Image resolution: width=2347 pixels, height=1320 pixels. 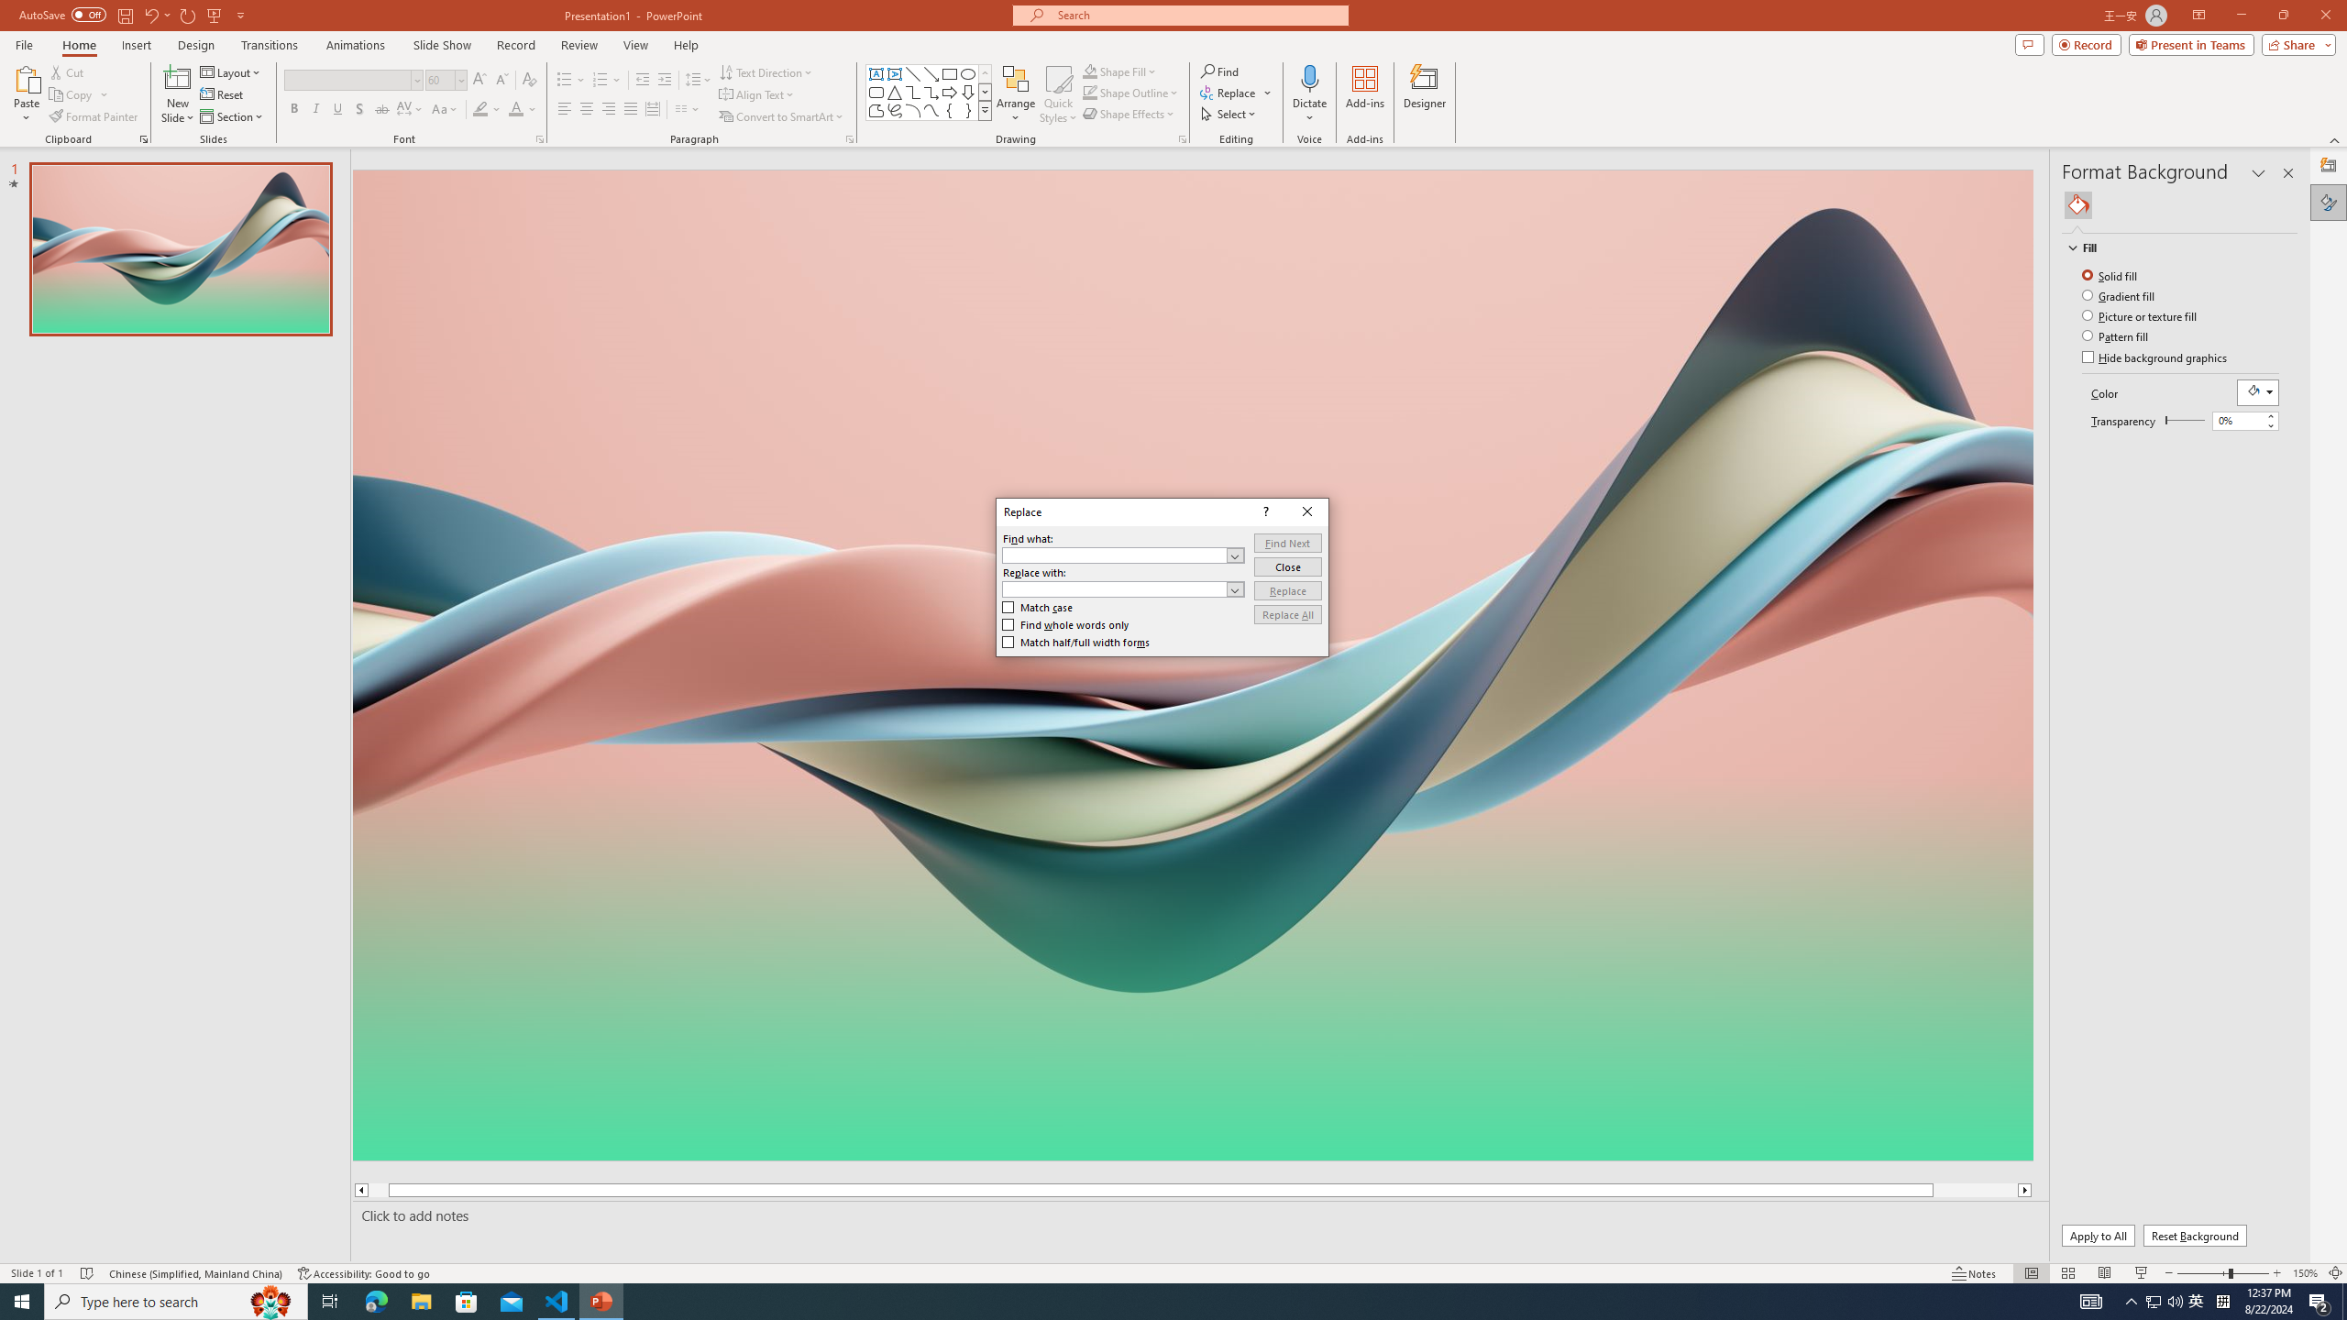 I want to click on Fill Color RGB(255, 255, 255), so click(x=2257, y=392).